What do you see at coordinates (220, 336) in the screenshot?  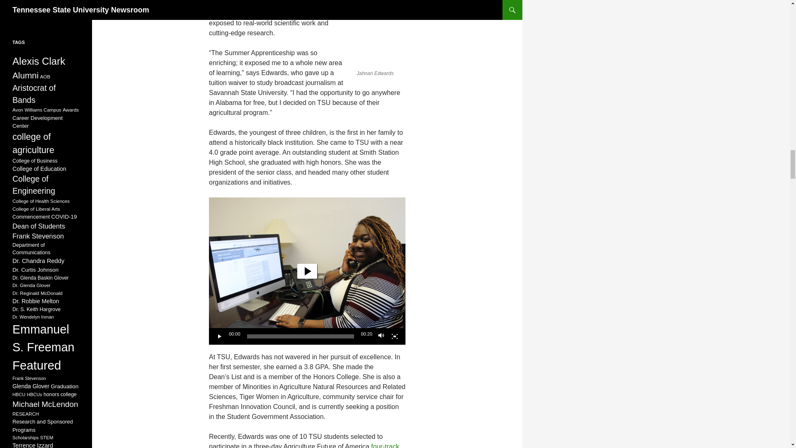 I see `Play` at bounding box center [220, 336].